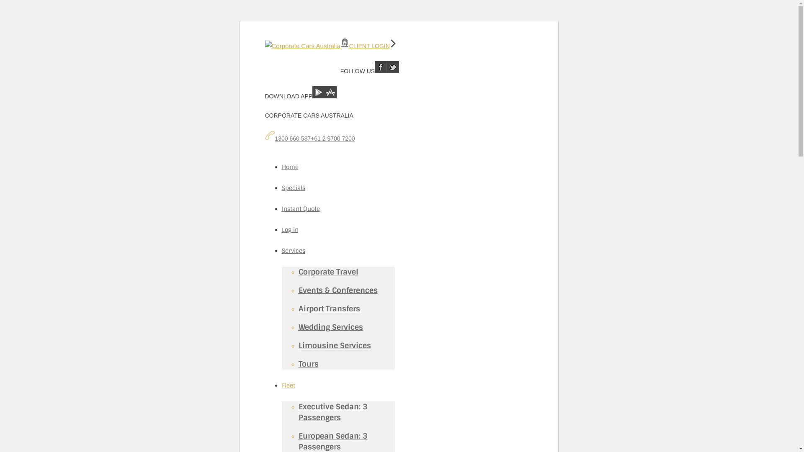  Describe the element at coordinates (338, 290) in the screenshot. I see `Events & Conferences` at that location.